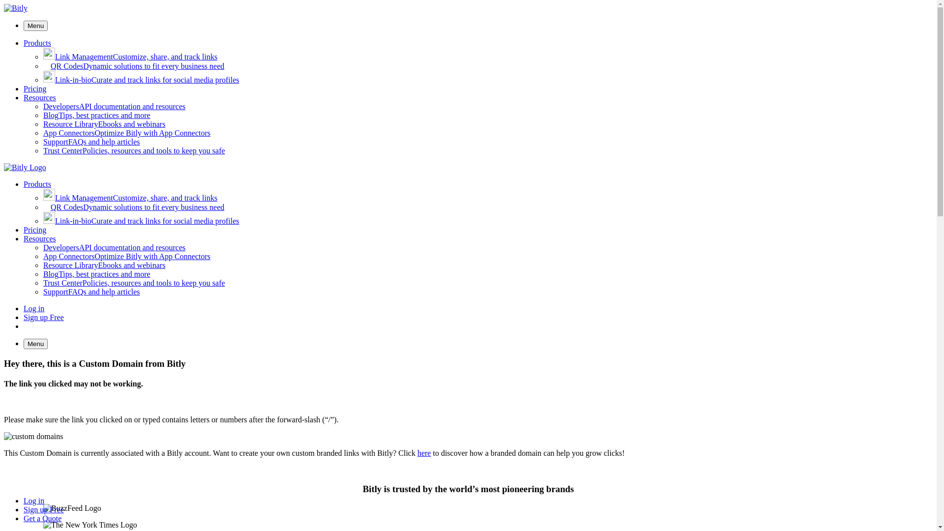  I want to click on SupportFAQs and help articles, so click(91, 142).